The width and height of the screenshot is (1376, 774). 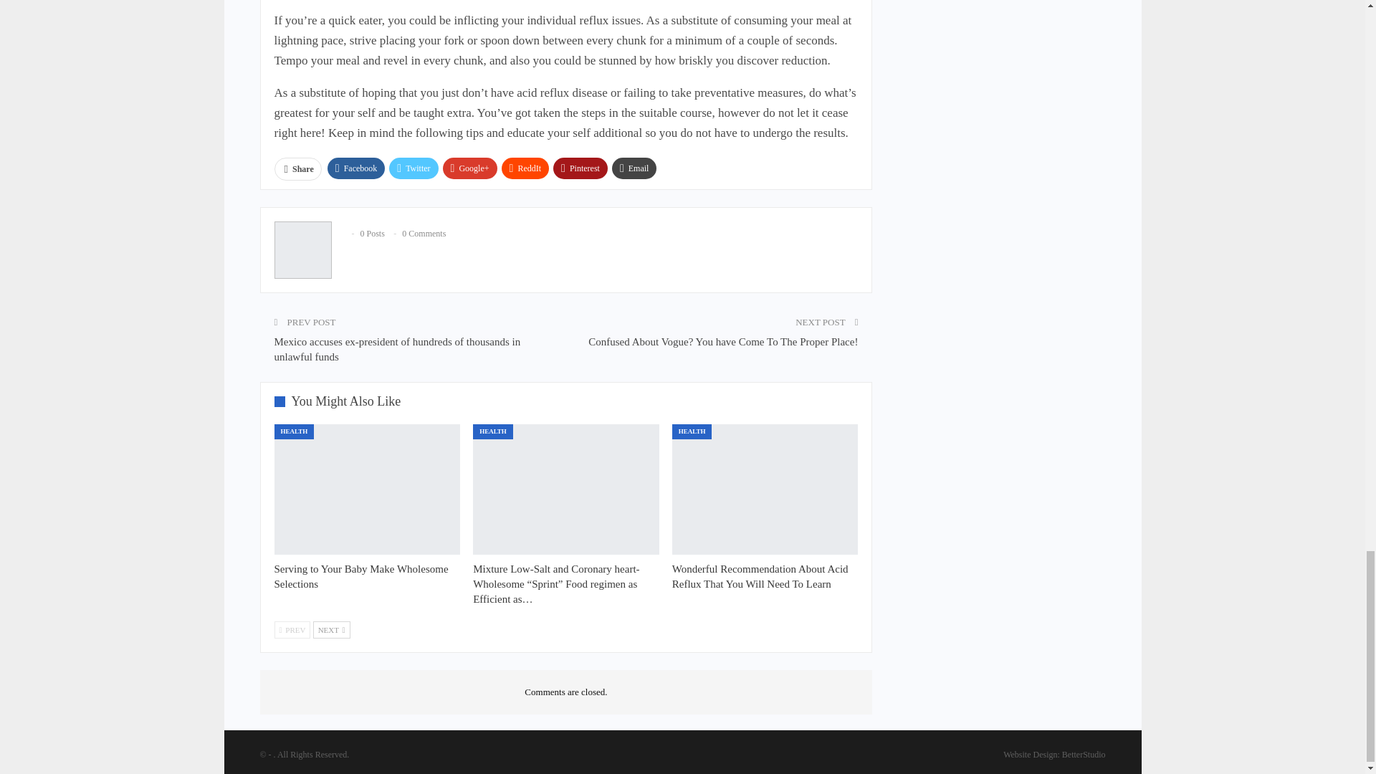 I want to click on Email, so click(x=635, y=168).